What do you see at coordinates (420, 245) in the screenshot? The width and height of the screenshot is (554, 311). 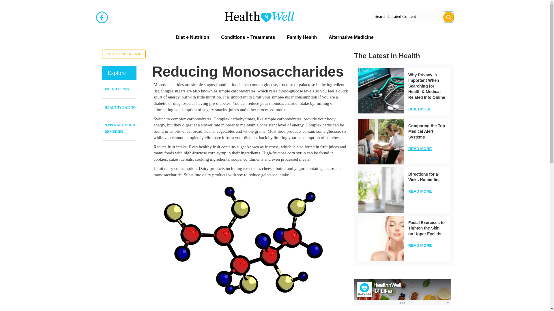 I see `READ MORE` at bounding box center [420, 245].